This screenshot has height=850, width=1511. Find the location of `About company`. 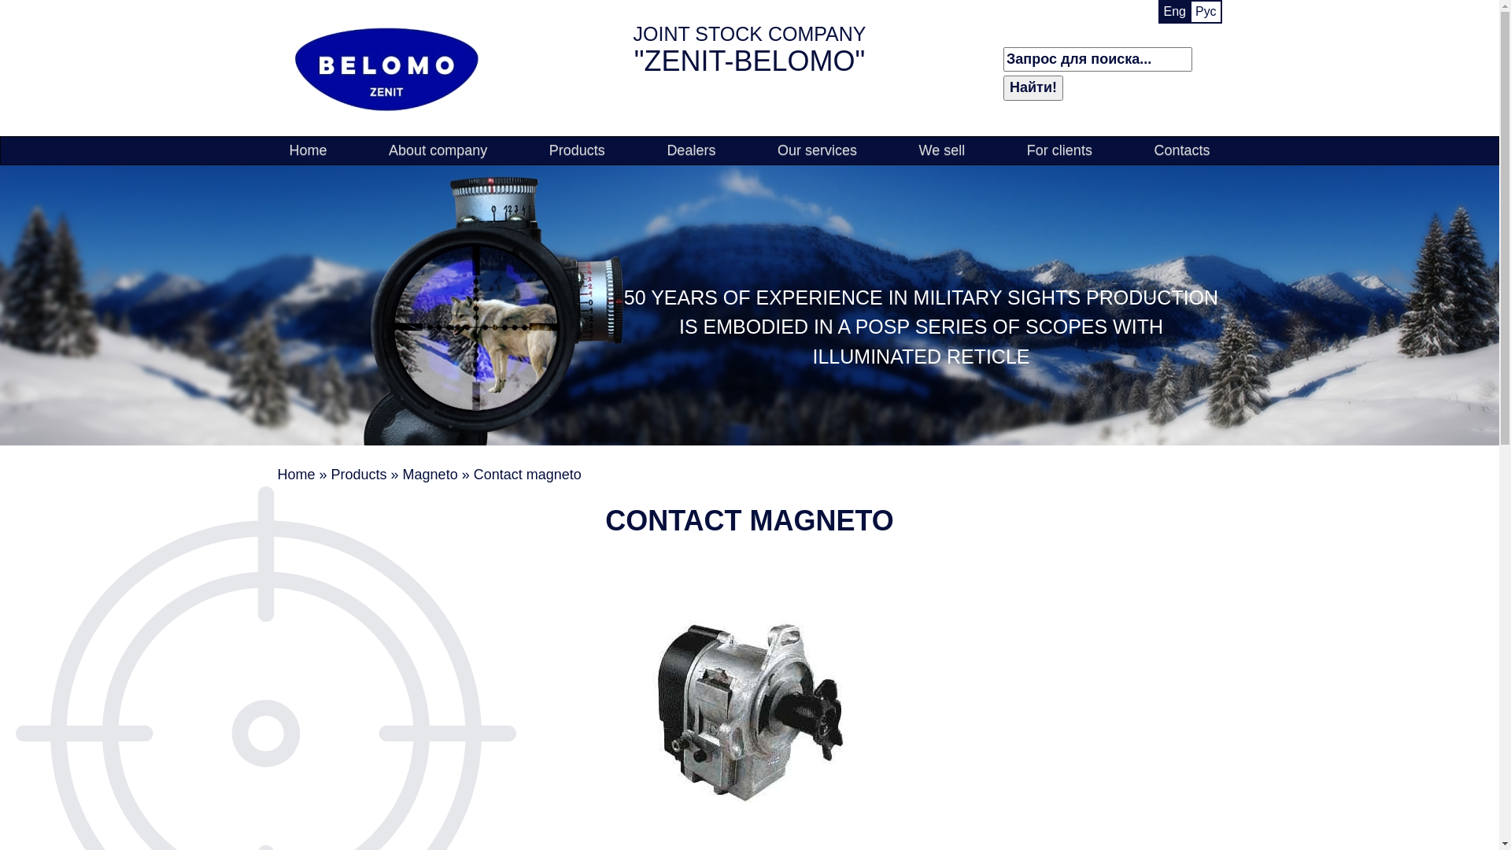

About company is located at coordinates (438, 151).